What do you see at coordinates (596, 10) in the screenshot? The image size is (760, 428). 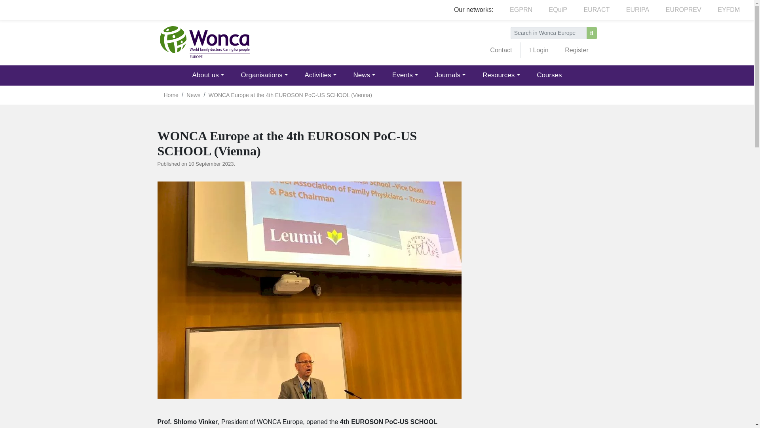 I see `European Academy of Teachers in General Practice` at bounding box center [596, 10].